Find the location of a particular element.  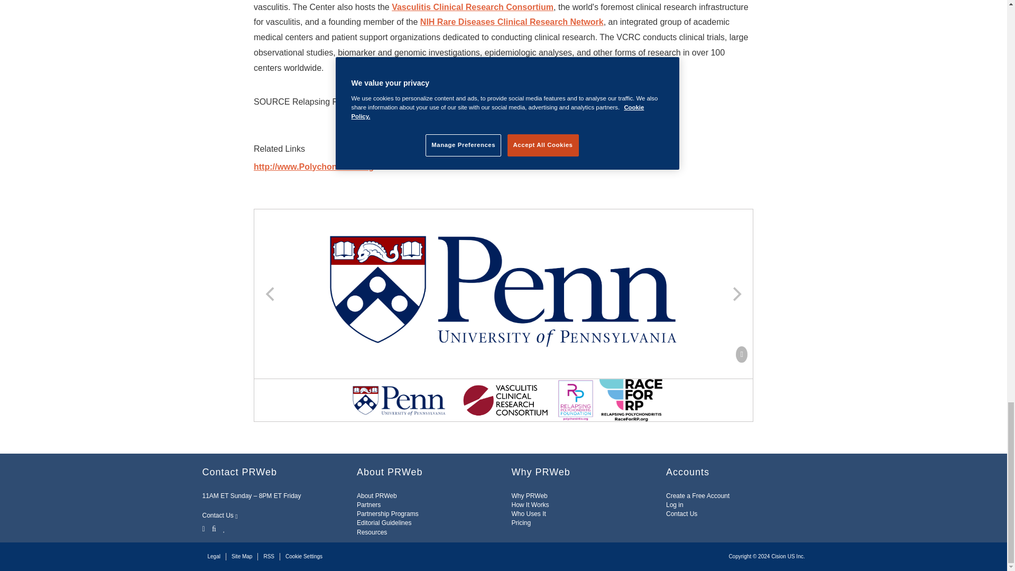

LinkedIn is located at coordinates (224, 528).